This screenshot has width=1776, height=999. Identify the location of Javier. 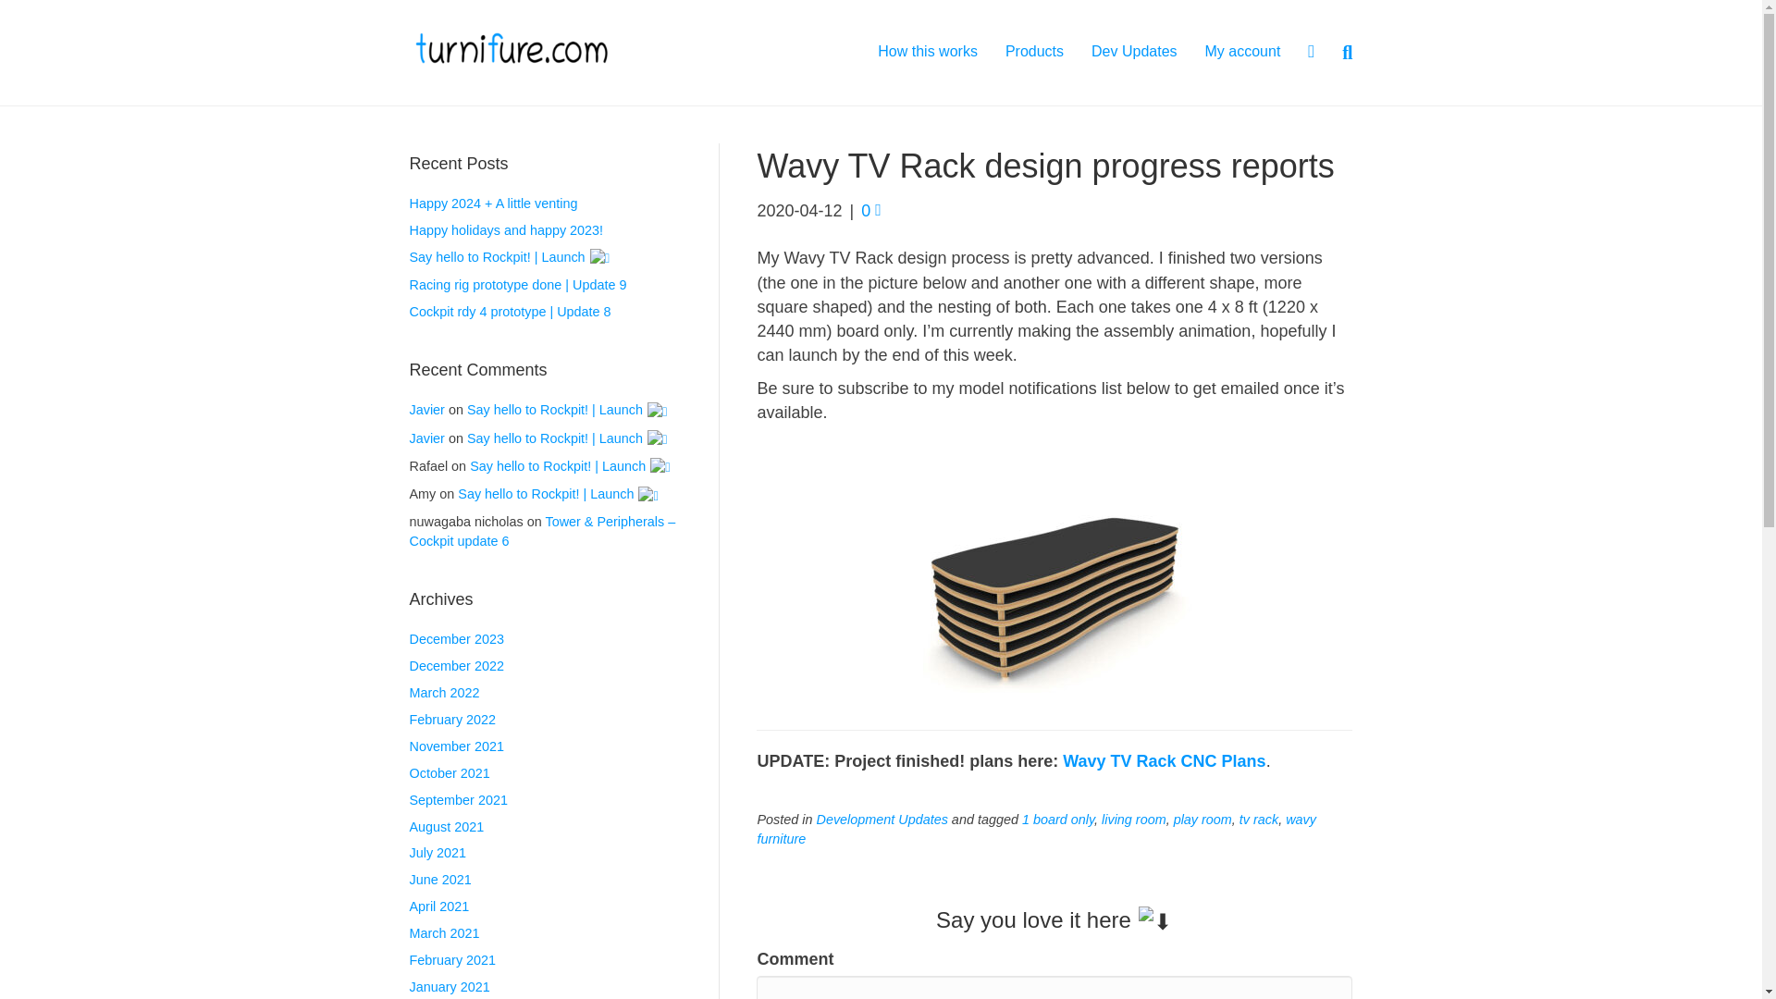
(425, 410).